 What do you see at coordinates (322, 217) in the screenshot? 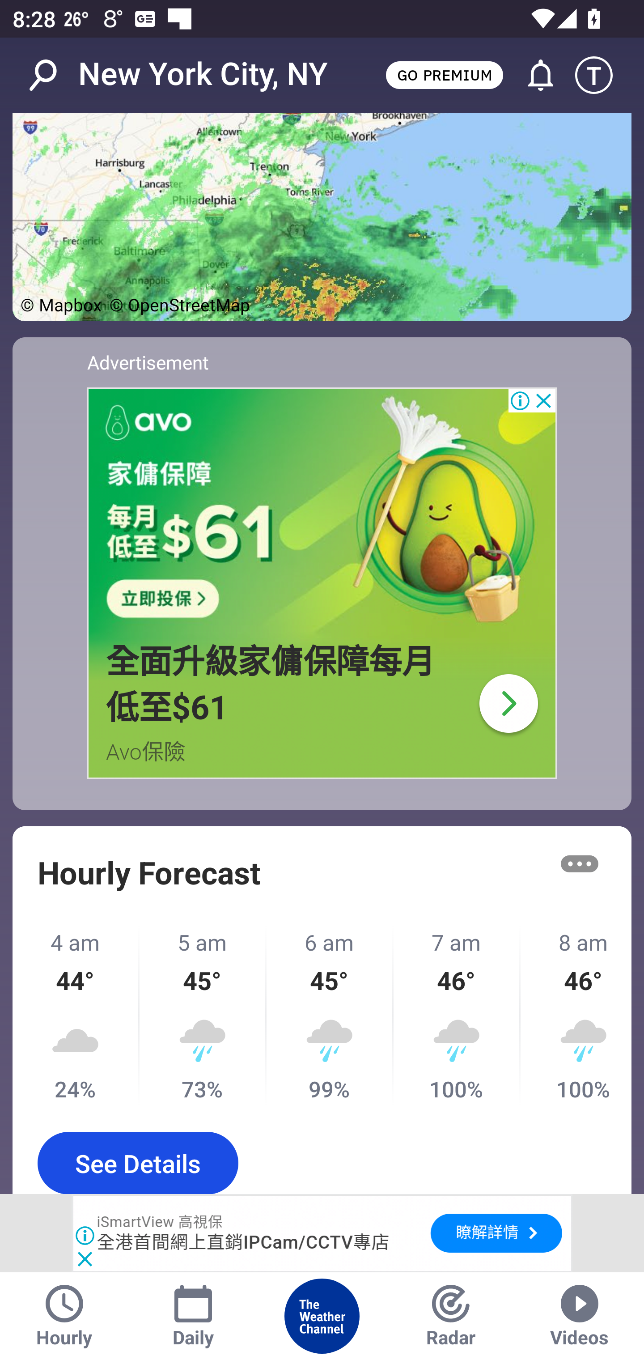
I see `See Map Details` at bounding box center [322, 217].